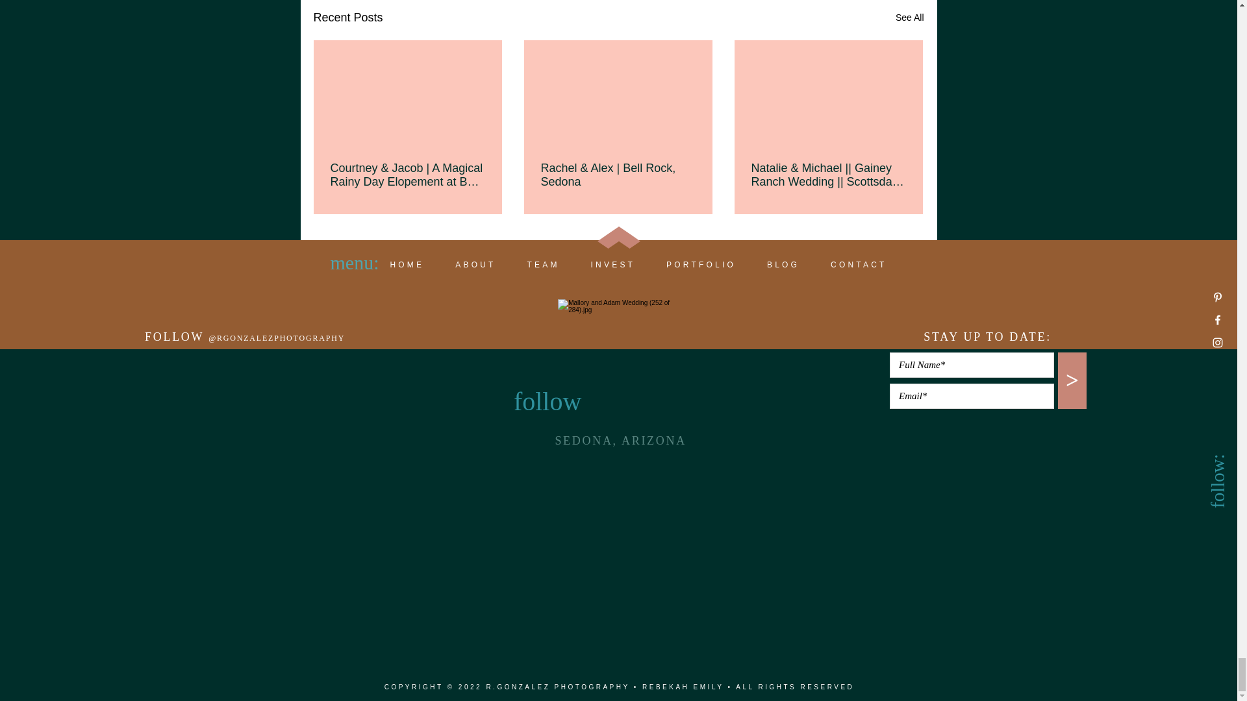 The height and width of the screenshot is (701, 1247). What do you see at coordinates (701, 265) in the screenshot?
I see `PORTFOLIO` at bounding box center [701, 265].